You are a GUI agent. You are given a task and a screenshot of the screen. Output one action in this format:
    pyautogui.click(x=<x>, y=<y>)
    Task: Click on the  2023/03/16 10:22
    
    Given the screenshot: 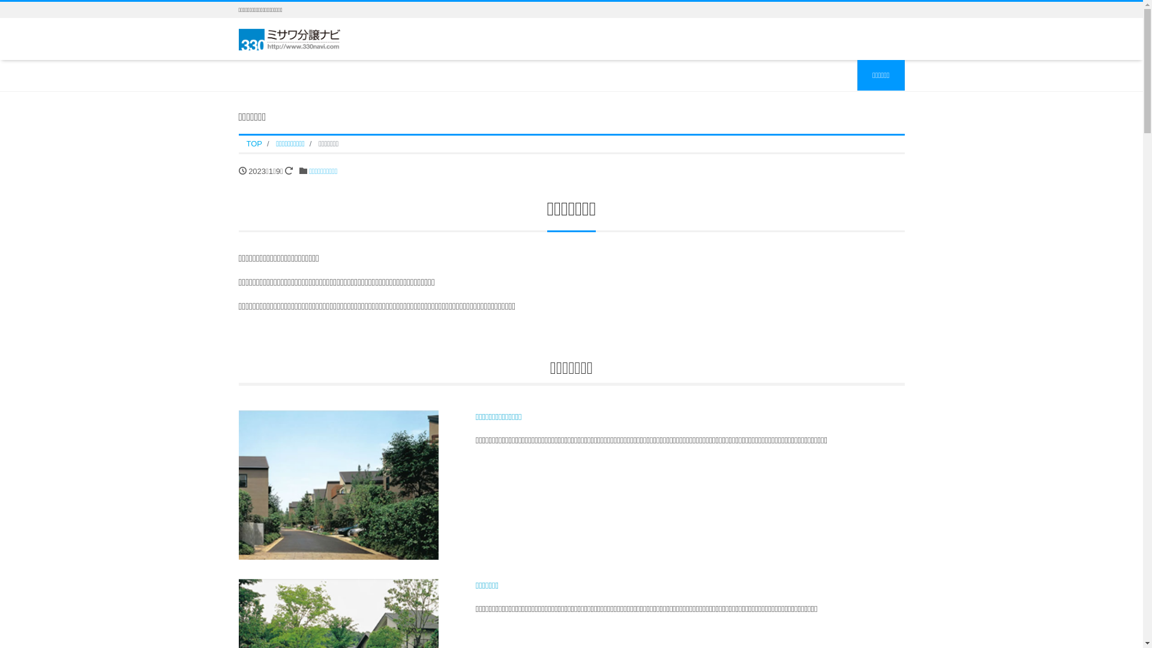 What is the action you would take?
    pyautogui.click(x=289, y=170)
    